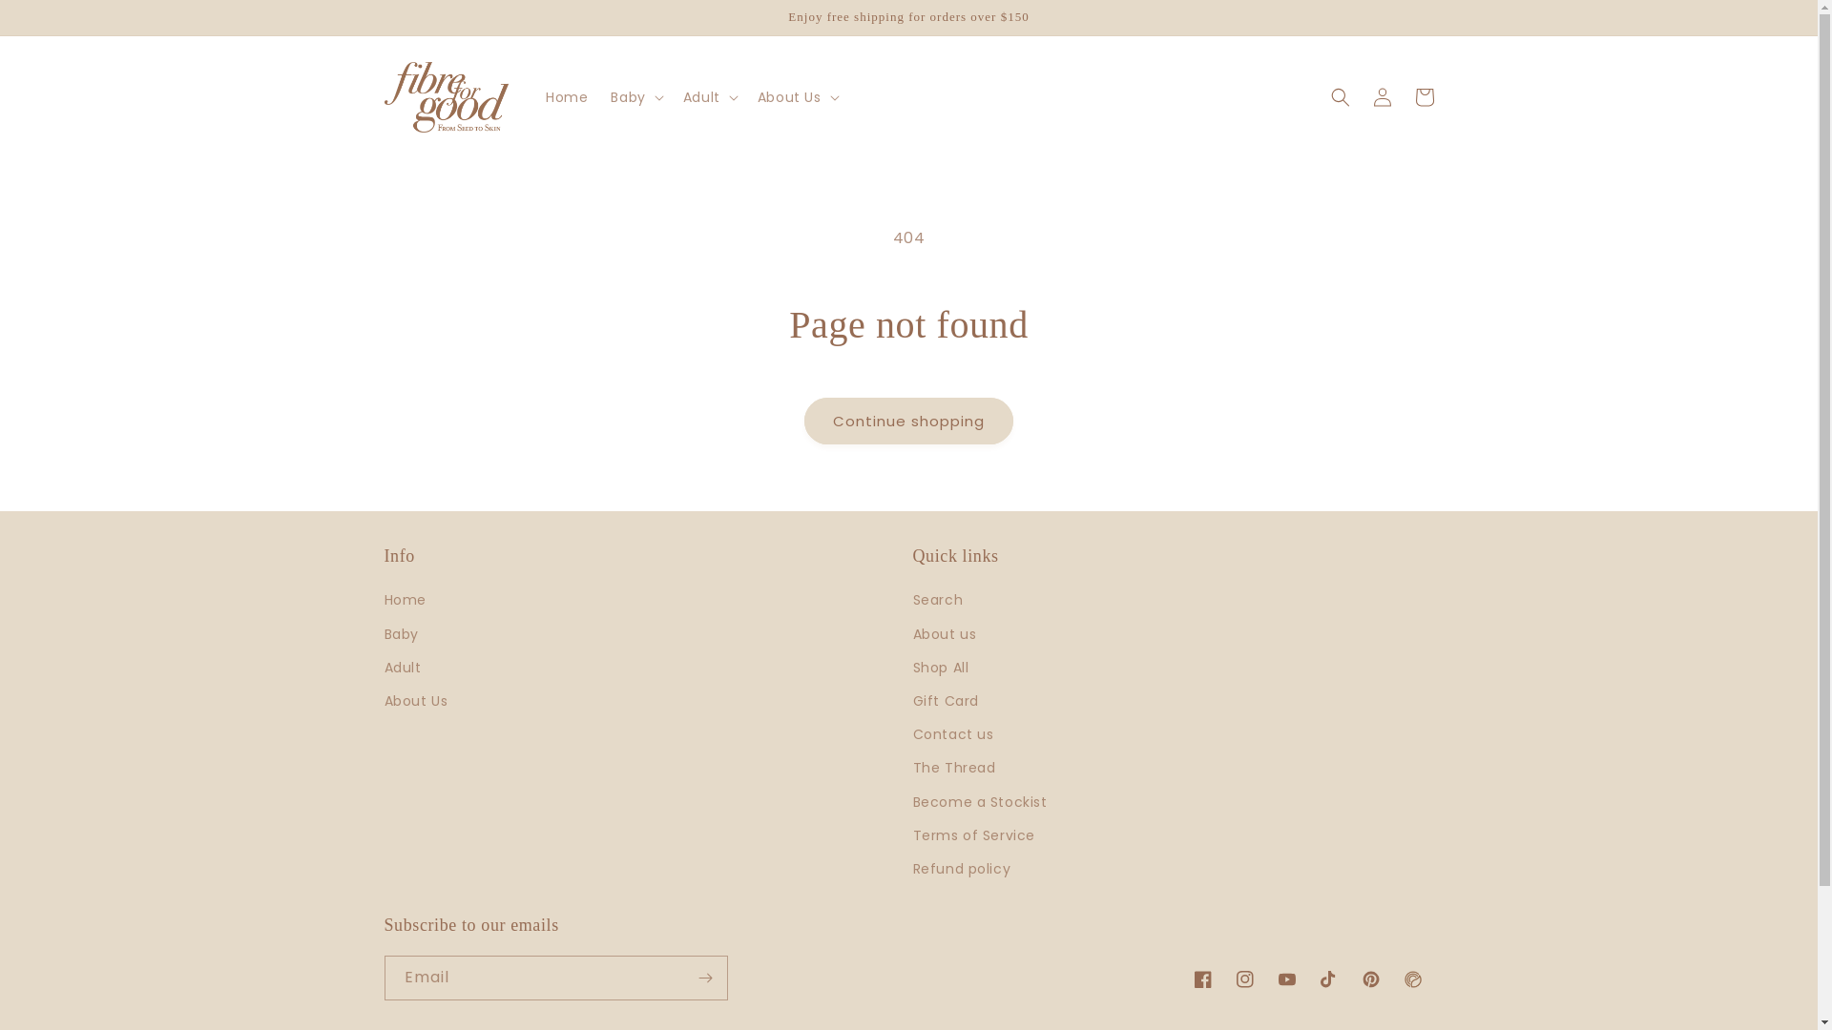 This screenshot has height=1030, width=1832. Describe the element at coordinates (1244, 979) in the screenshot. I see `Instagram` at that location.